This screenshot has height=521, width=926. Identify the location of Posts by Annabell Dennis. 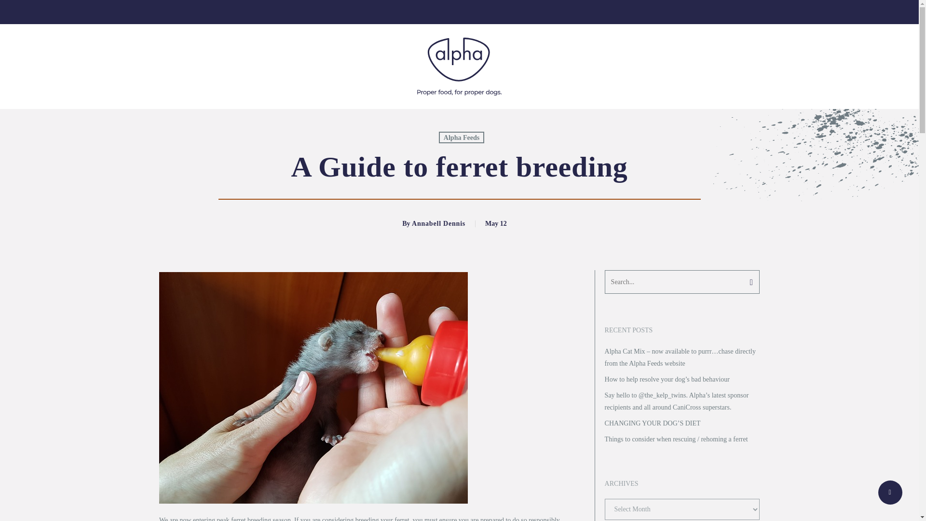
(439, 223).